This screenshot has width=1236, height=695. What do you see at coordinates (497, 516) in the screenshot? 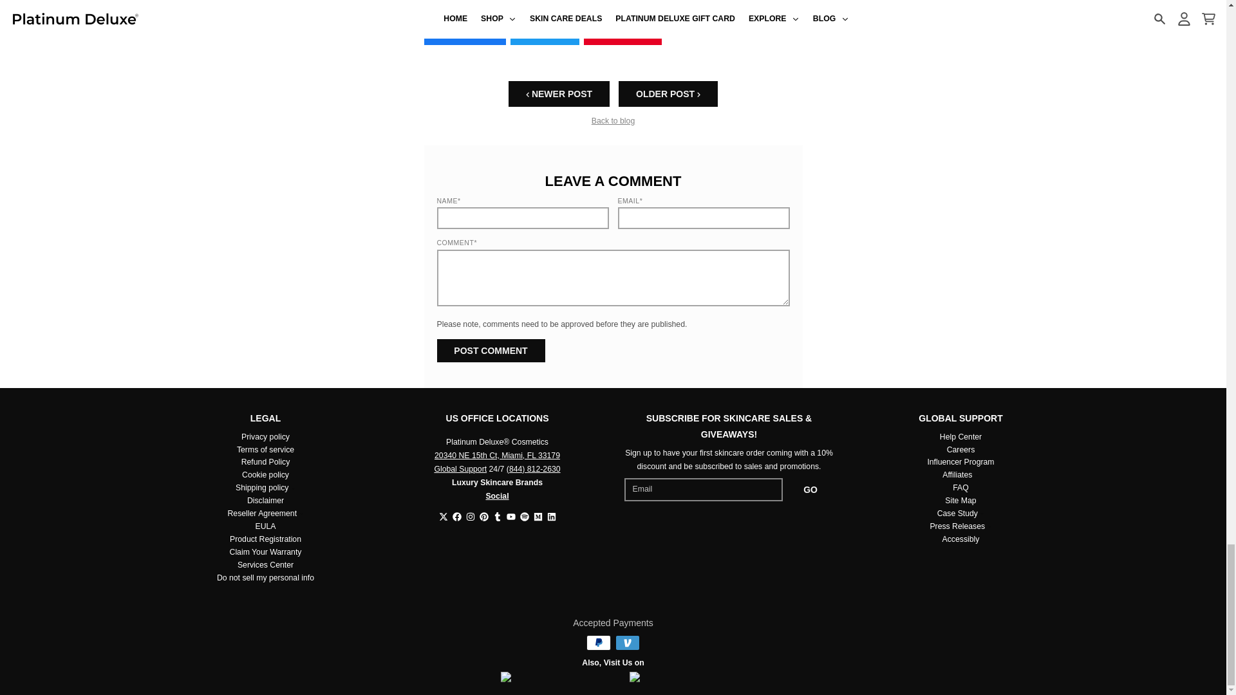
I see `Tumblr - Platinum Deluxe Cosmetics` at bounding box center [497, 516].